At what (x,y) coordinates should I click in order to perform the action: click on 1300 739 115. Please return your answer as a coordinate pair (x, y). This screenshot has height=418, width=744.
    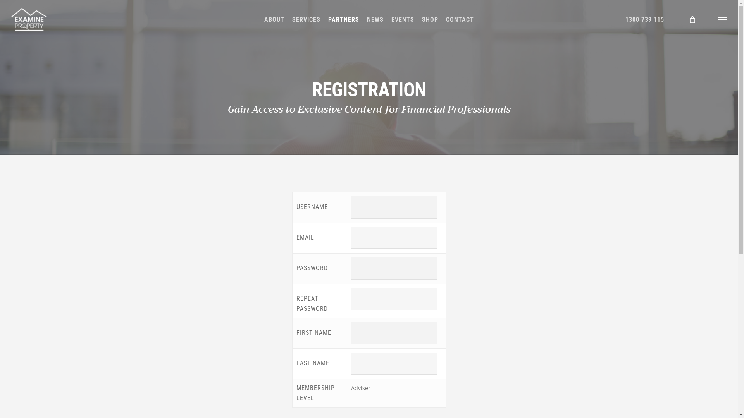
    Looking at the image, I should click on (645, 19).